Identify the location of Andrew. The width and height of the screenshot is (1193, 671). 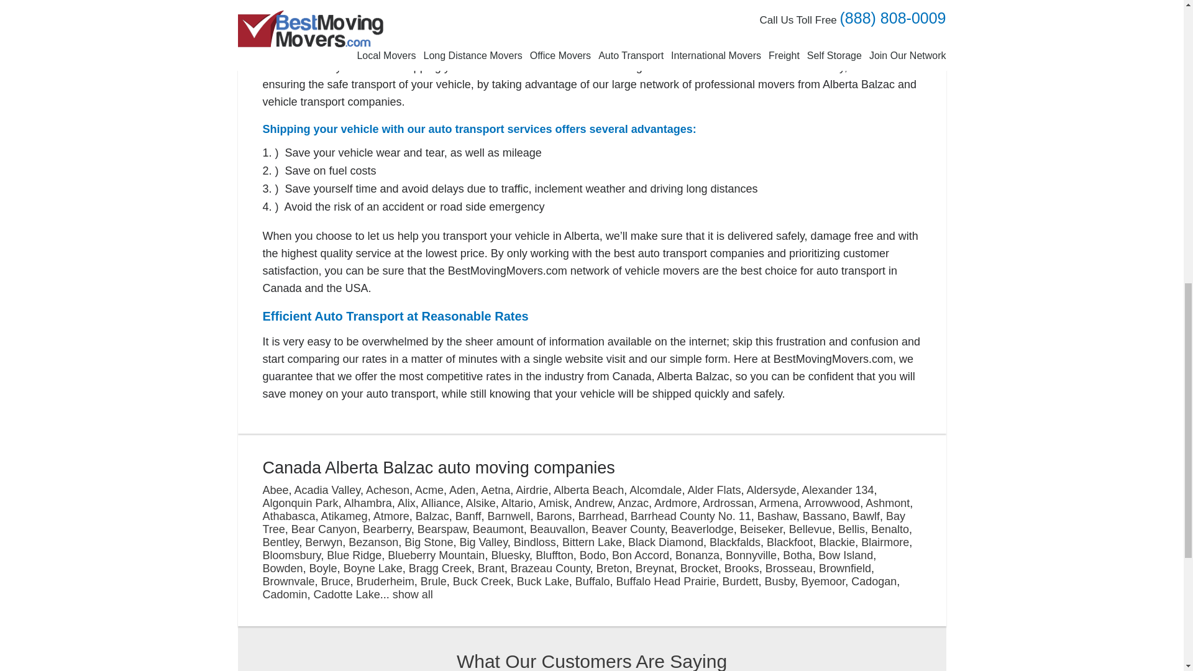
(593, 503).